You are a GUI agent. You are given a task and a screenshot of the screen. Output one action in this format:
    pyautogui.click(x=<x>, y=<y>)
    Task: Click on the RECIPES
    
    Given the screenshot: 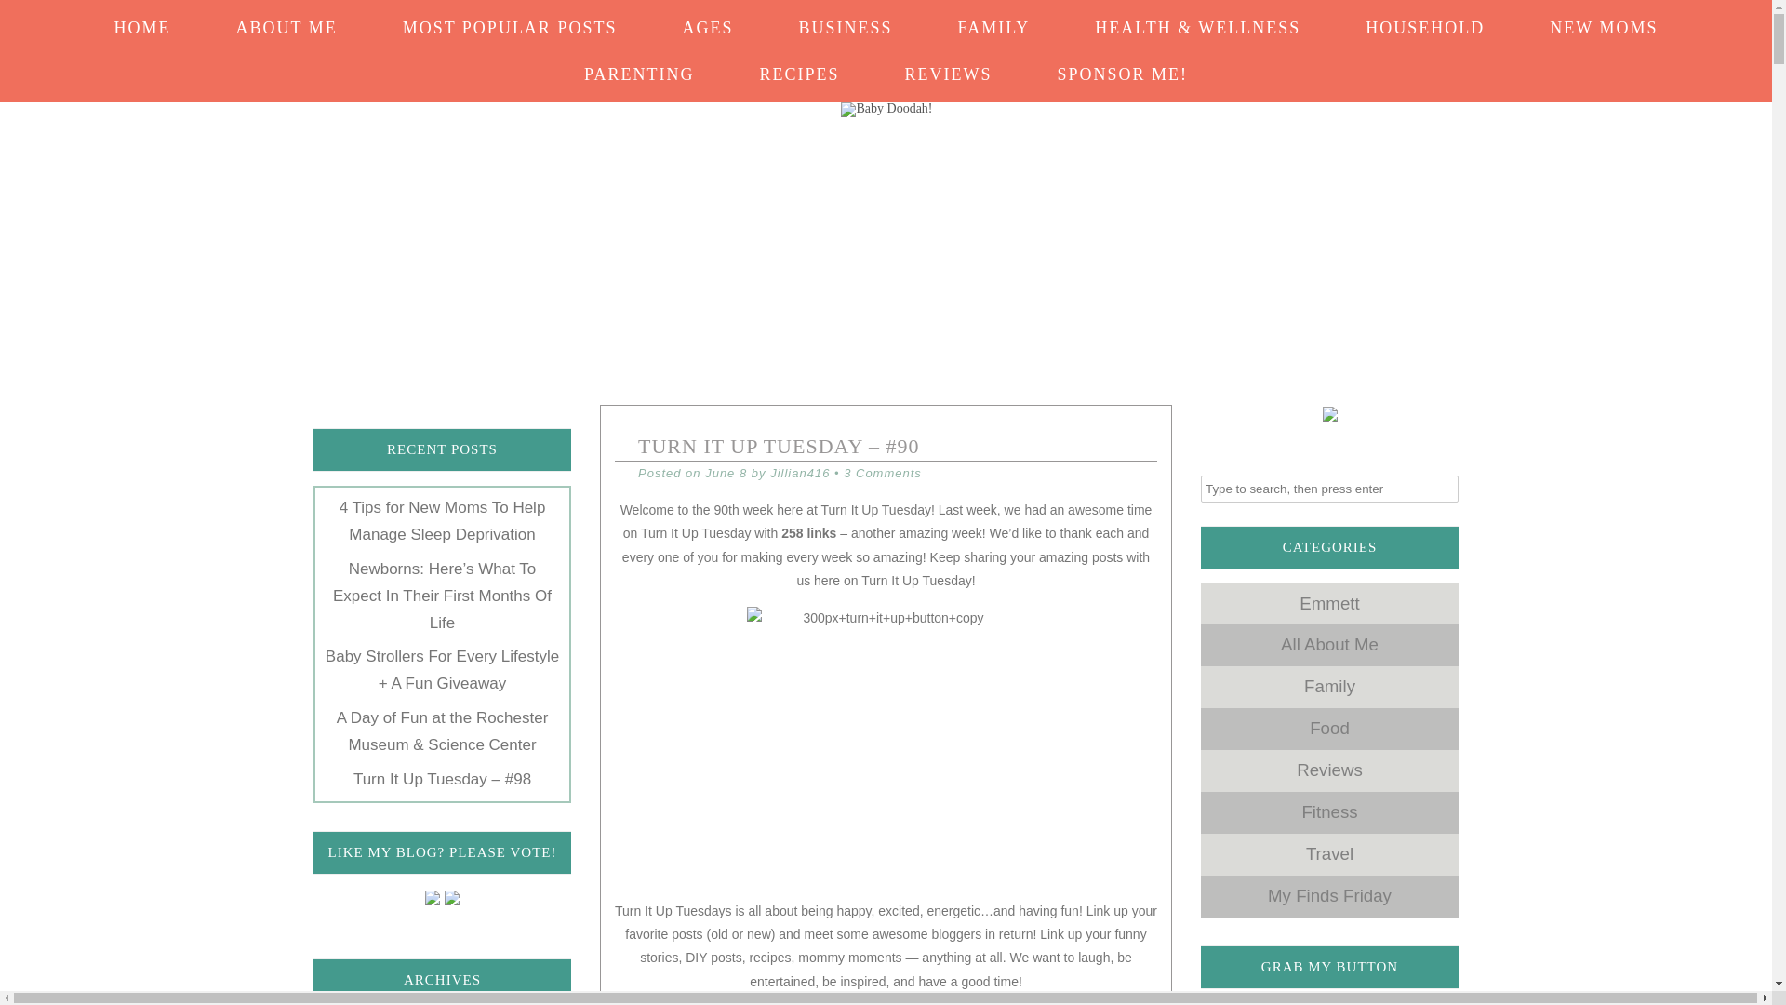 What is the action you would take?
    pyautogui.click(x=798, y=64)
    